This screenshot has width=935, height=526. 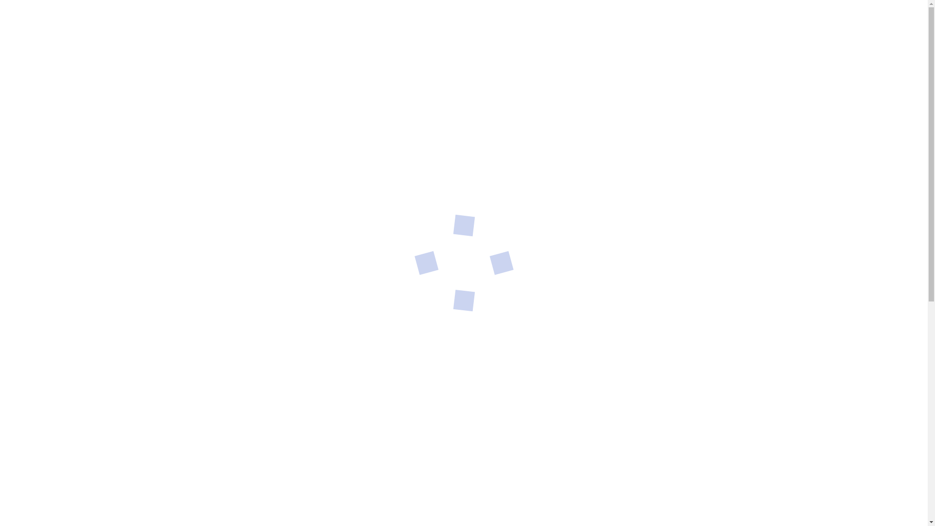 I want to click on WEB TEAM, so click(x=309, y=312).